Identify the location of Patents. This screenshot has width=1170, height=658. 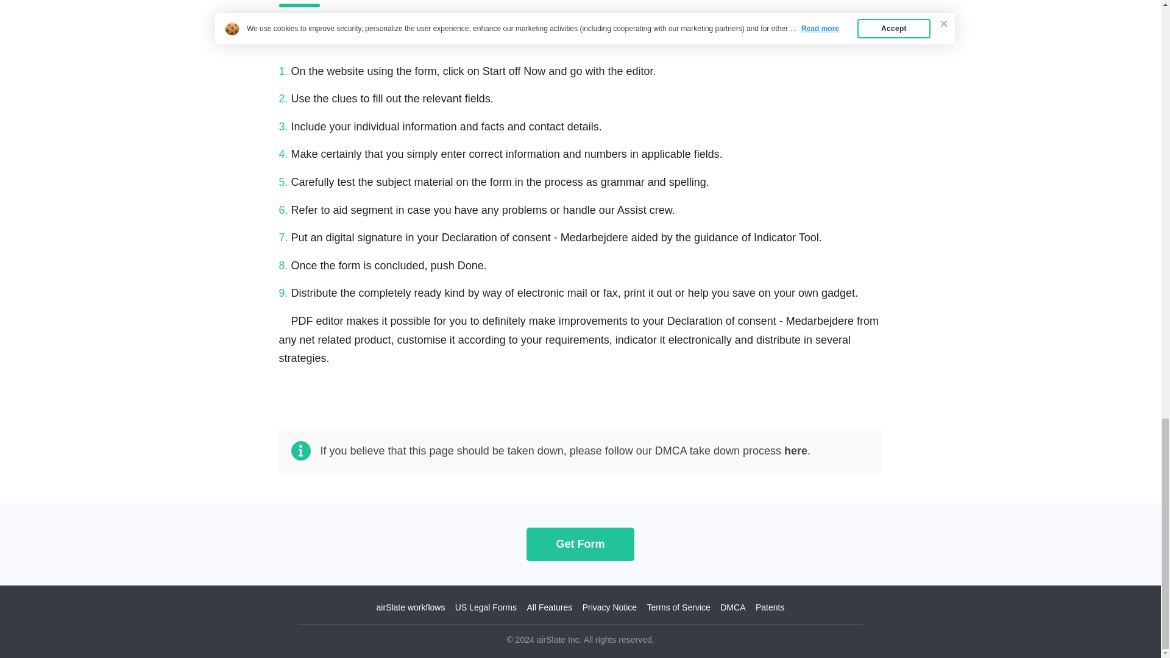
(770, 607).